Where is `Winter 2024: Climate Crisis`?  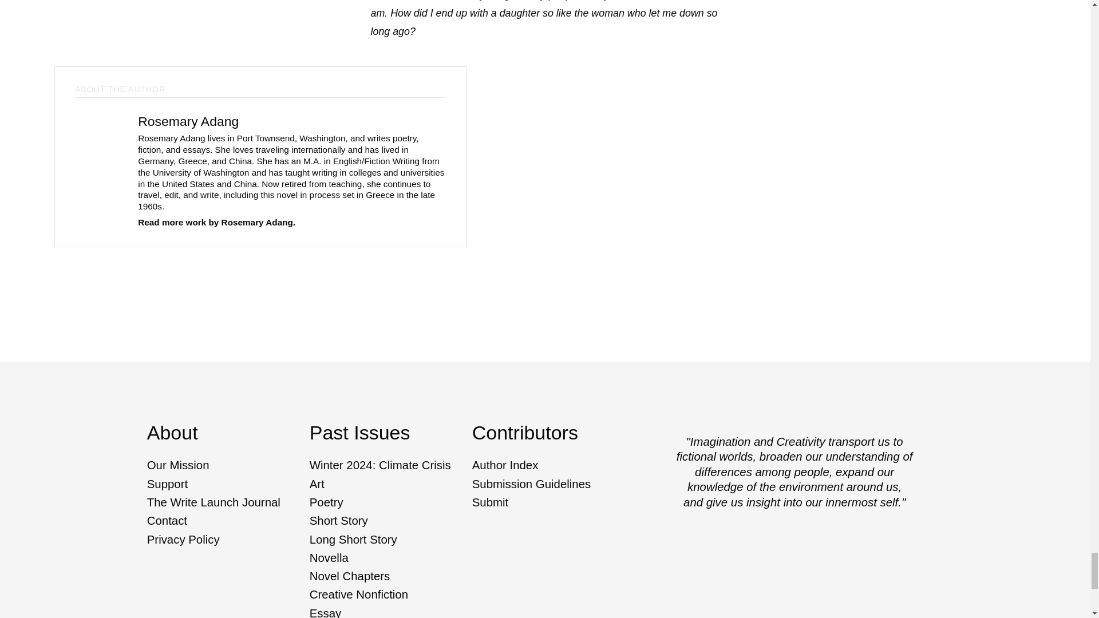
Winter 2024: Climate Crisis is located at coordinates (389, 466).